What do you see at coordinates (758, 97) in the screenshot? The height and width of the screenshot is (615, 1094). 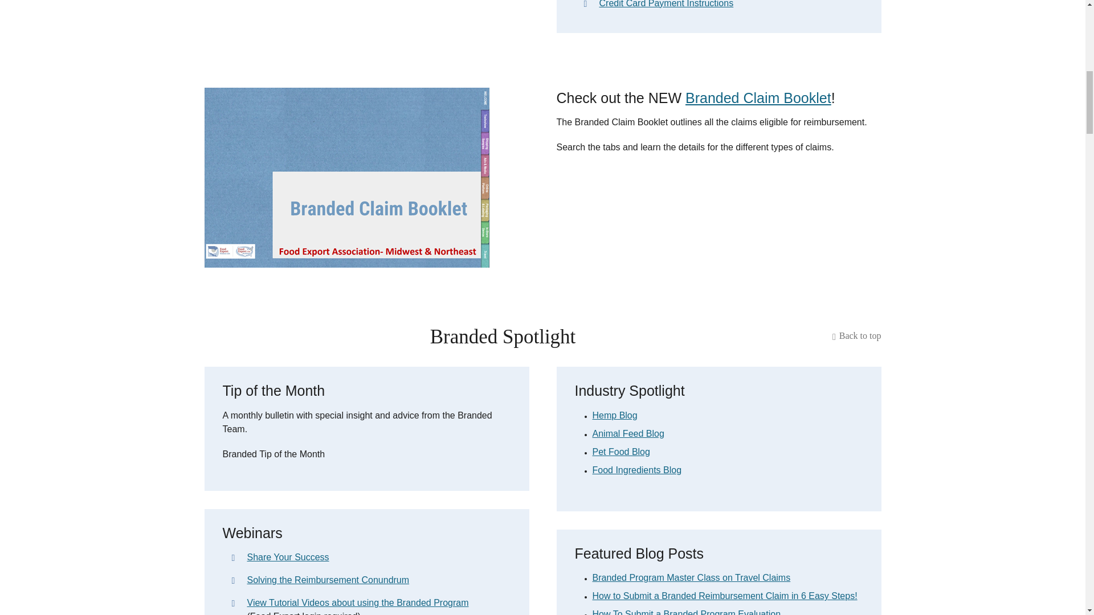 I see `Branded Claim Booklet` at bounding box center [758, 97].